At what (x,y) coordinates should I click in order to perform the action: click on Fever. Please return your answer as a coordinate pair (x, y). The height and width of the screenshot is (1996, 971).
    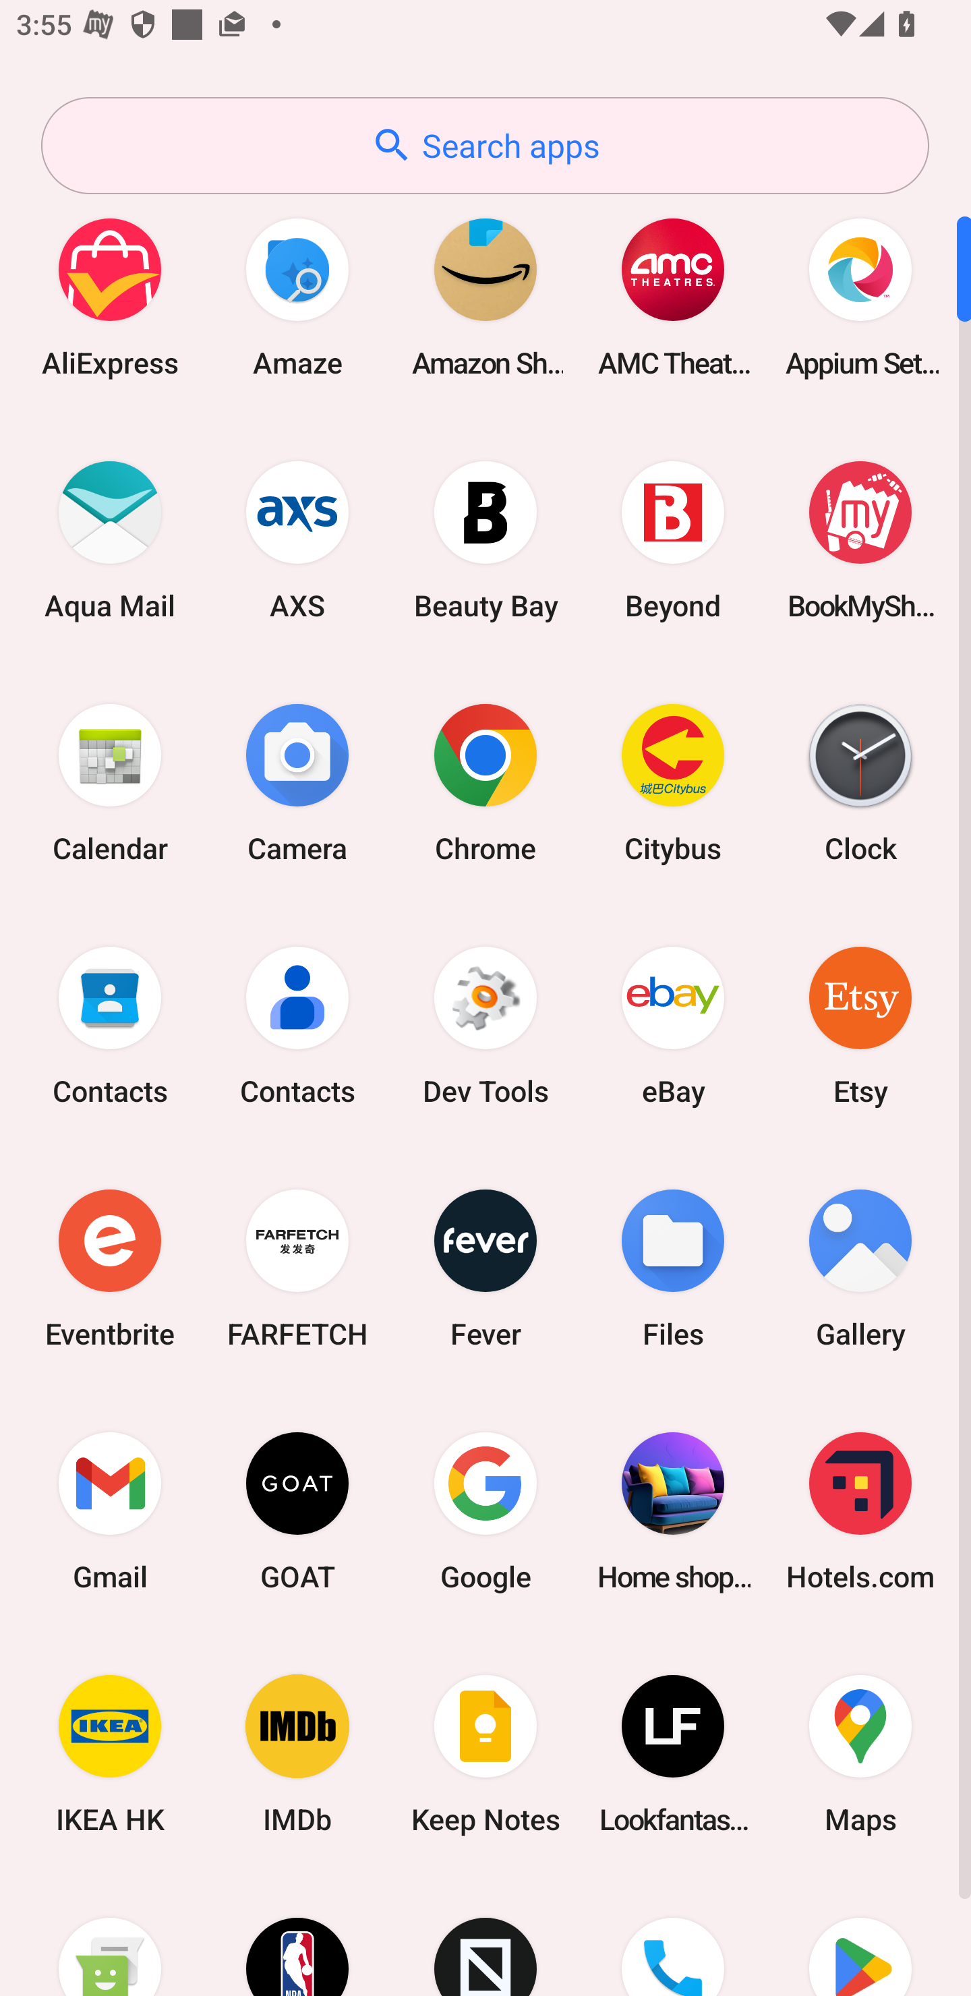
    Looking at the image, I should click on (486, 1268).